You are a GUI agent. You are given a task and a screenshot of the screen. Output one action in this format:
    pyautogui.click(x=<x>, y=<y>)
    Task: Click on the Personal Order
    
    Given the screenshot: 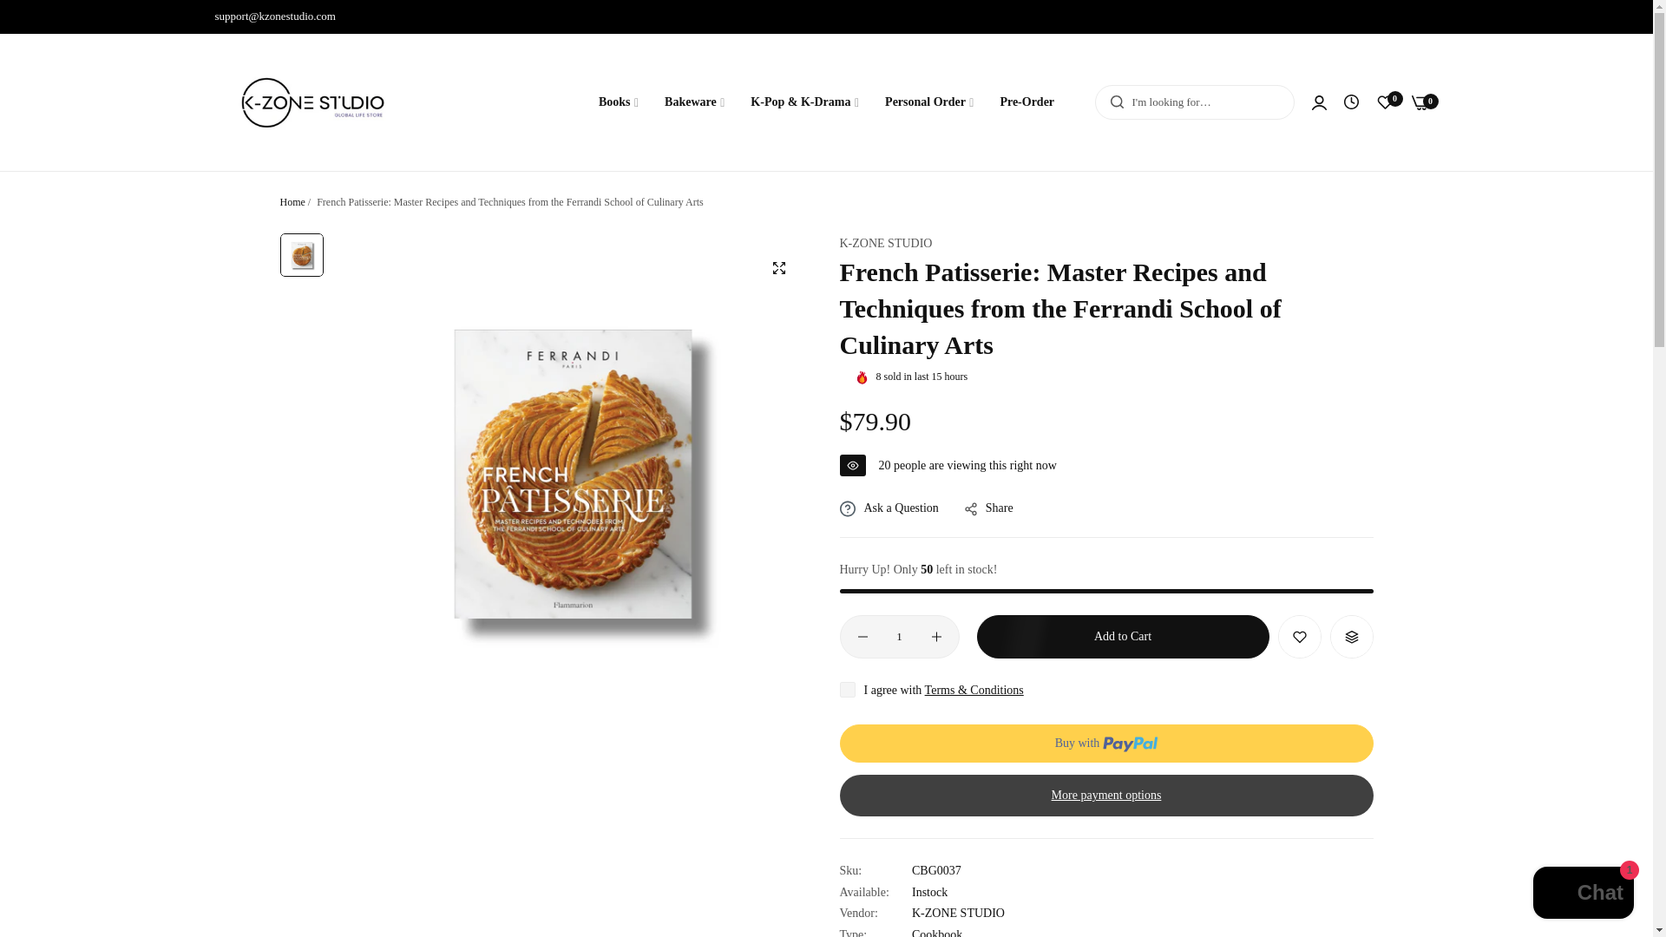 What is the action you would take?
    pyautogui.click(x=928, y=102)
    